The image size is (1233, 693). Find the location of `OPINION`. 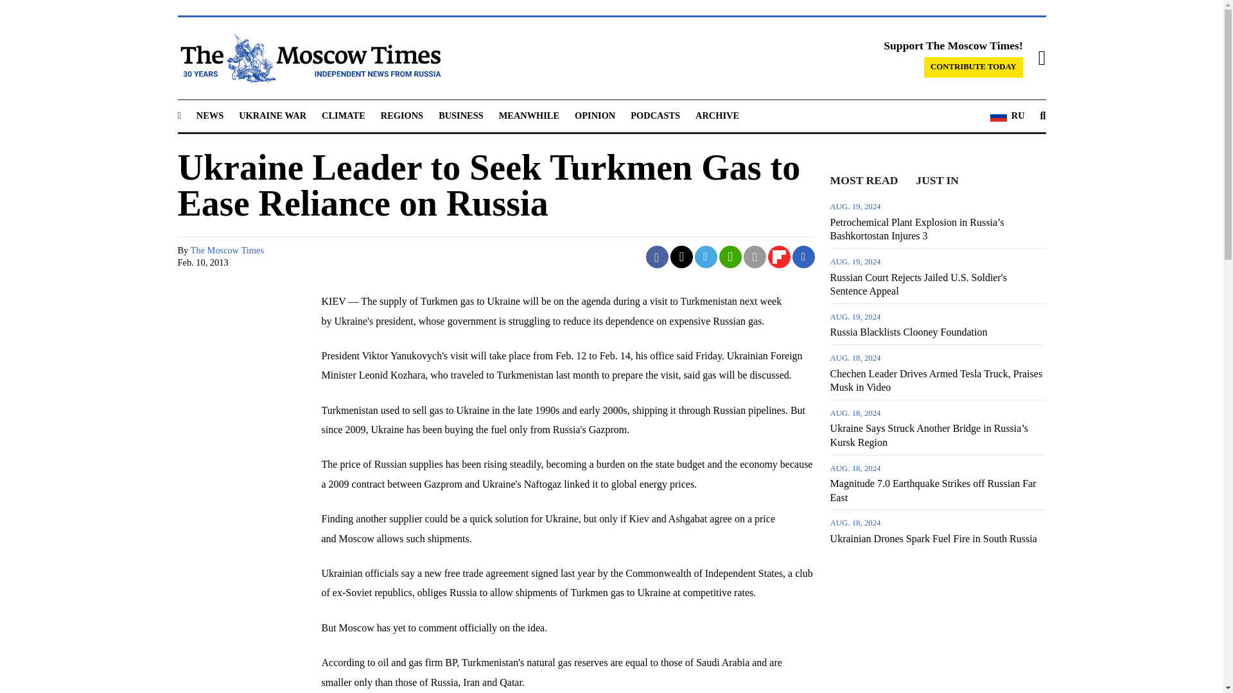

OPINION is located at coordinates (595, 115).